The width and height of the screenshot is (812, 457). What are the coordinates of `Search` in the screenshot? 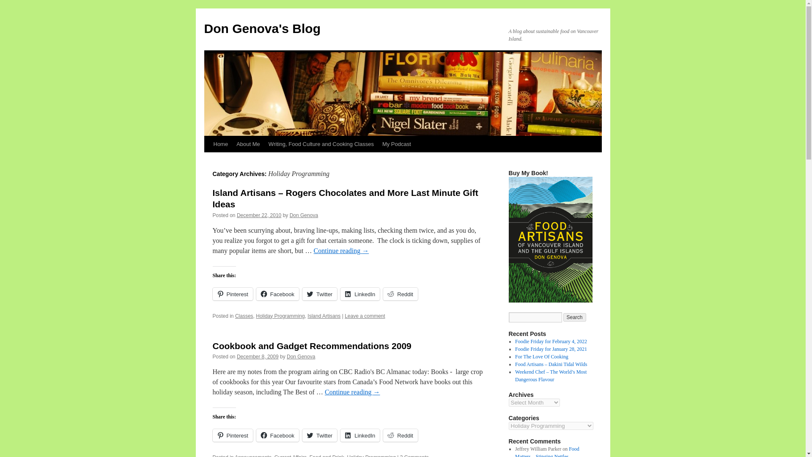 It's located at (575, 317).